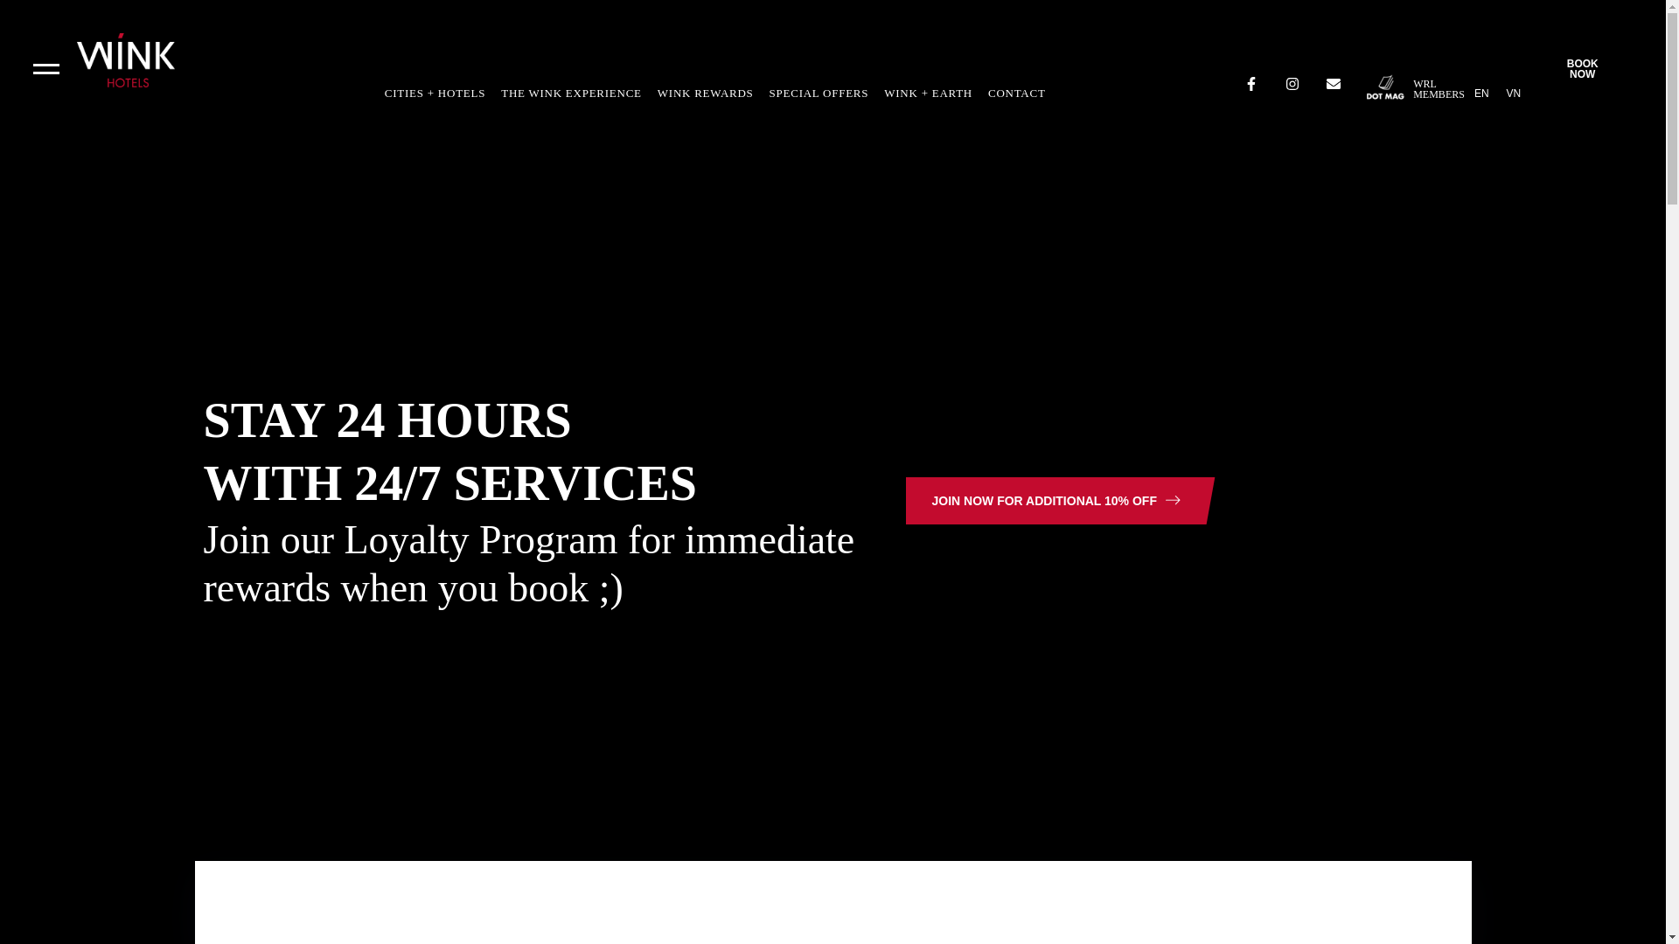 The image size is (1679, 944). What do you see at coordinates (1582, 68) in the screenshot?
I see `SPECIAL OFFERS` at bounding box center [1582, 68].